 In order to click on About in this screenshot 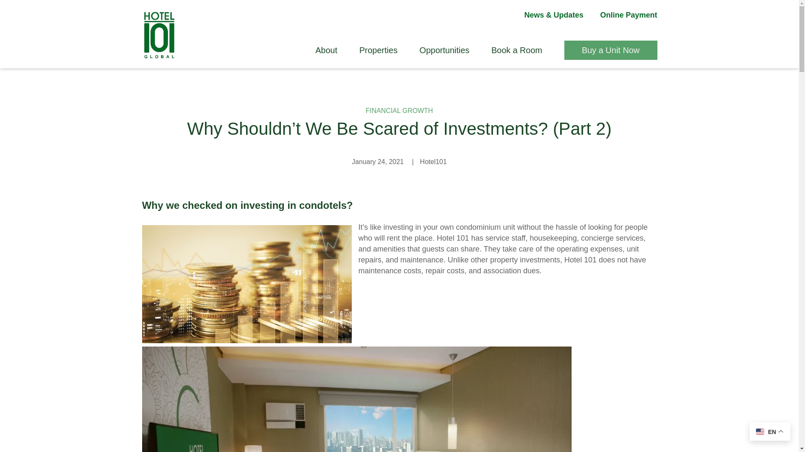, I will do `click(326, 50)`.